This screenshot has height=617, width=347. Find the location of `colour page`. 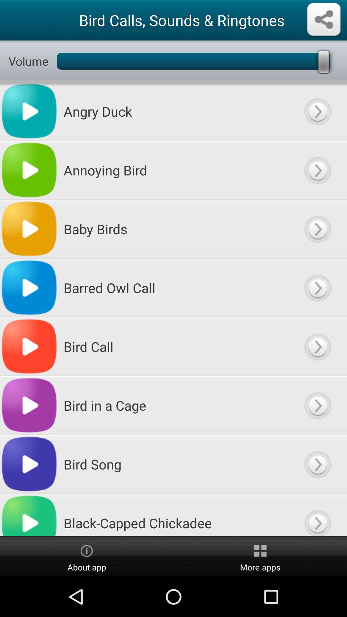

colour page is located at coordinates (317, 288).